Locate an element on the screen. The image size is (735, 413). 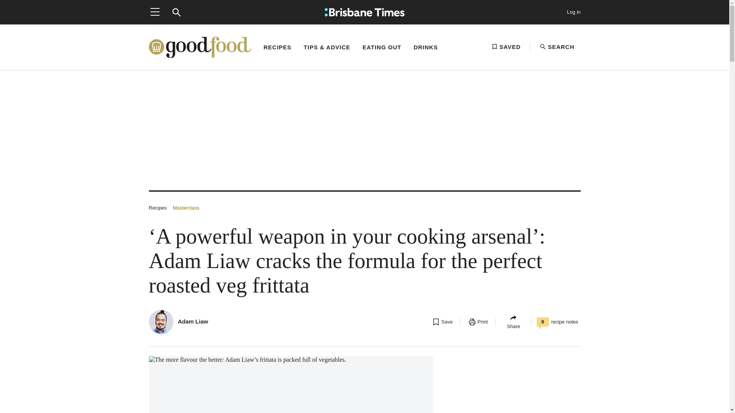
Expand navigation menu is located at coordinates (155, 12).